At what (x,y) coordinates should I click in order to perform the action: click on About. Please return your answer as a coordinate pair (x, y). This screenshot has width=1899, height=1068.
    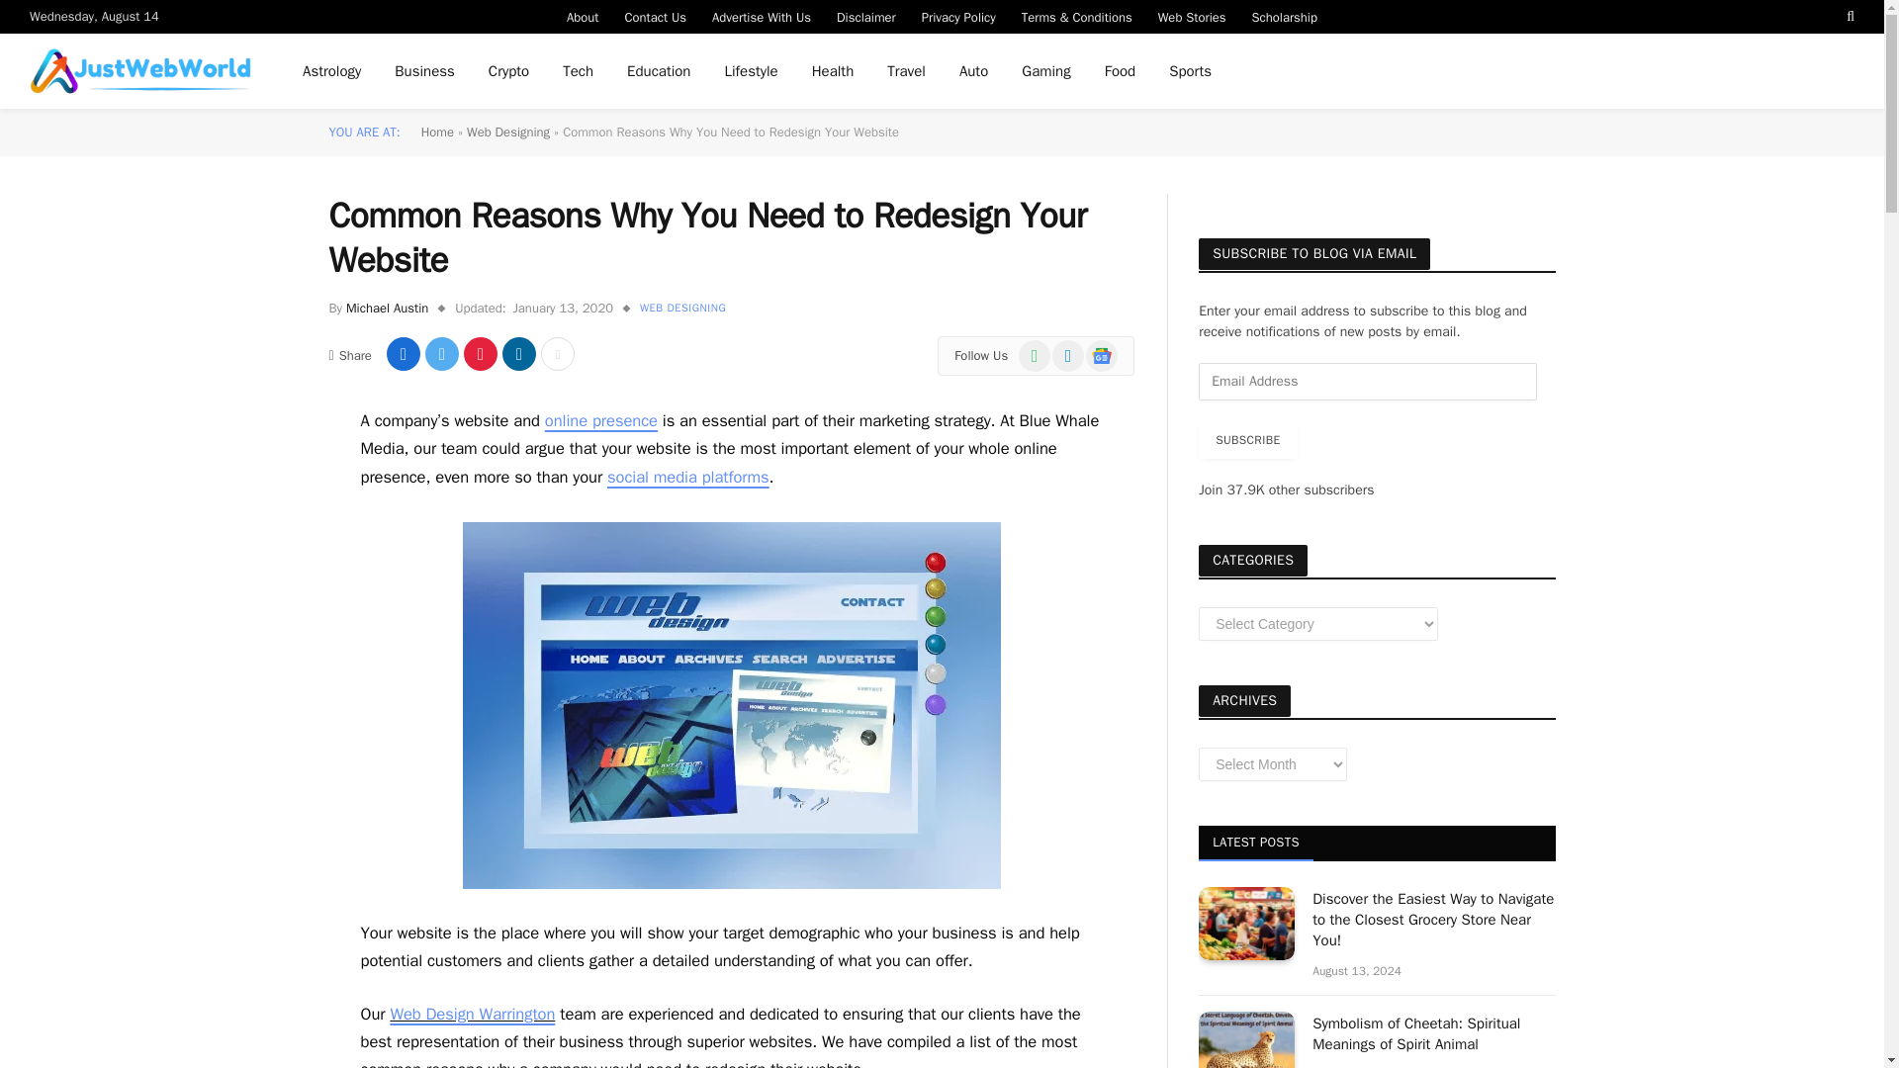
    Looking at the image, I should click on (583, 16).